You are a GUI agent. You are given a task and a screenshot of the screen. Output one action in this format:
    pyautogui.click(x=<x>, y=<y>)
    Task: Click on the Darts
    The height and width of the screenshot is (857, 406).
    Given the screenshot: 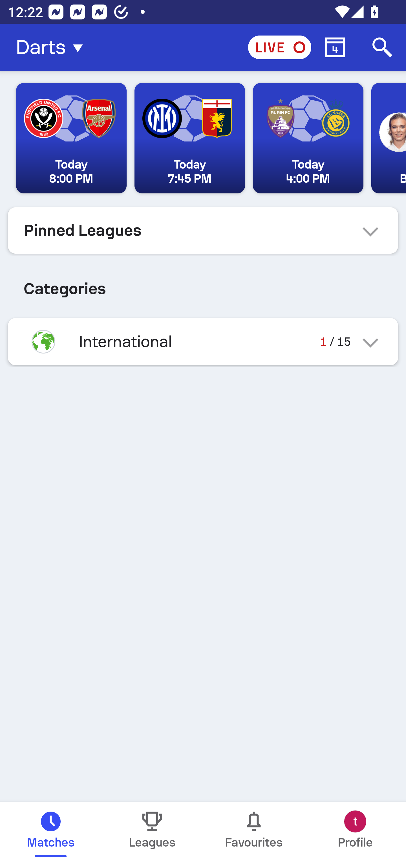 What is the action you would take?
    pyautogui.click(x=52, y=47)
    